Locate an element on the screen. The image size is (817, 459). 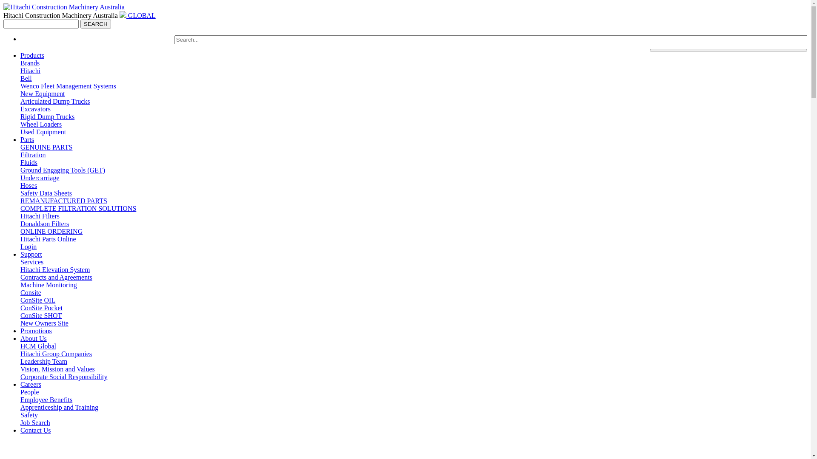
Consite is located at coordinates (31, 292).